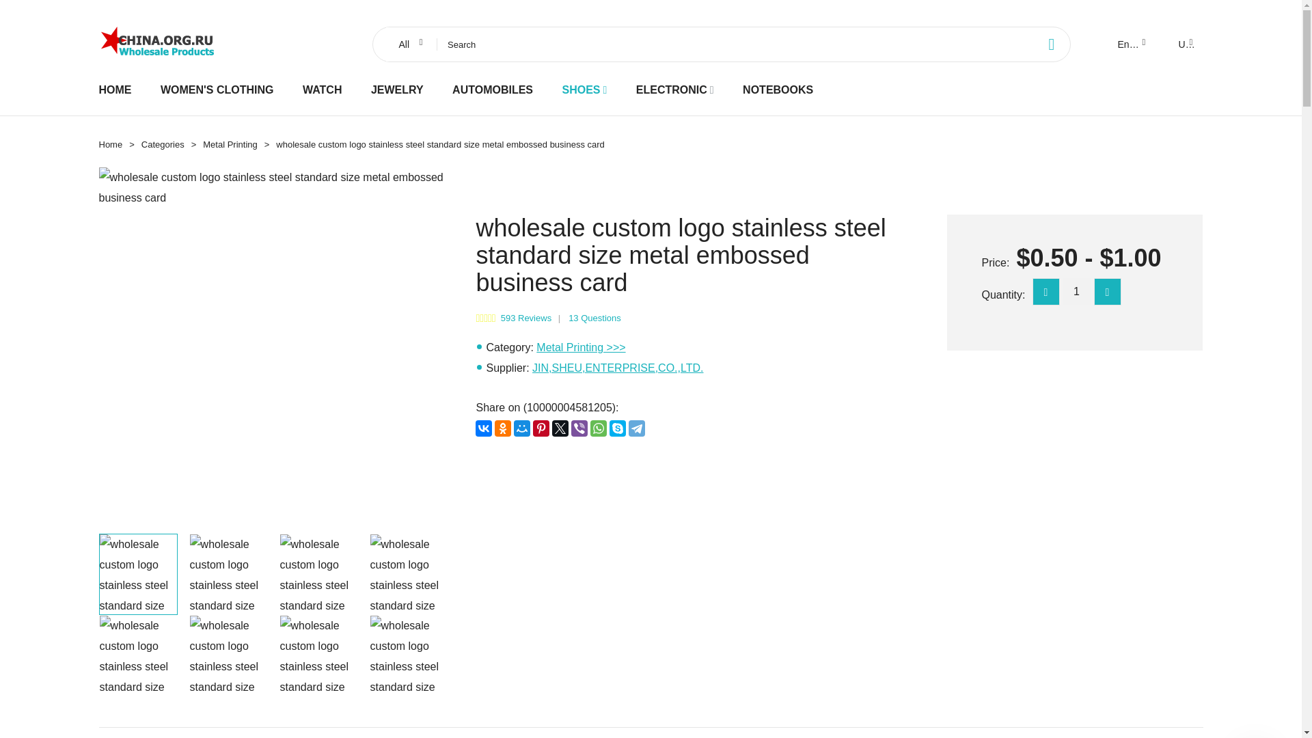  What do you see at coordinates (579, 428) in the screenshot?
I see `Viber` at bounding box center [579, 428].